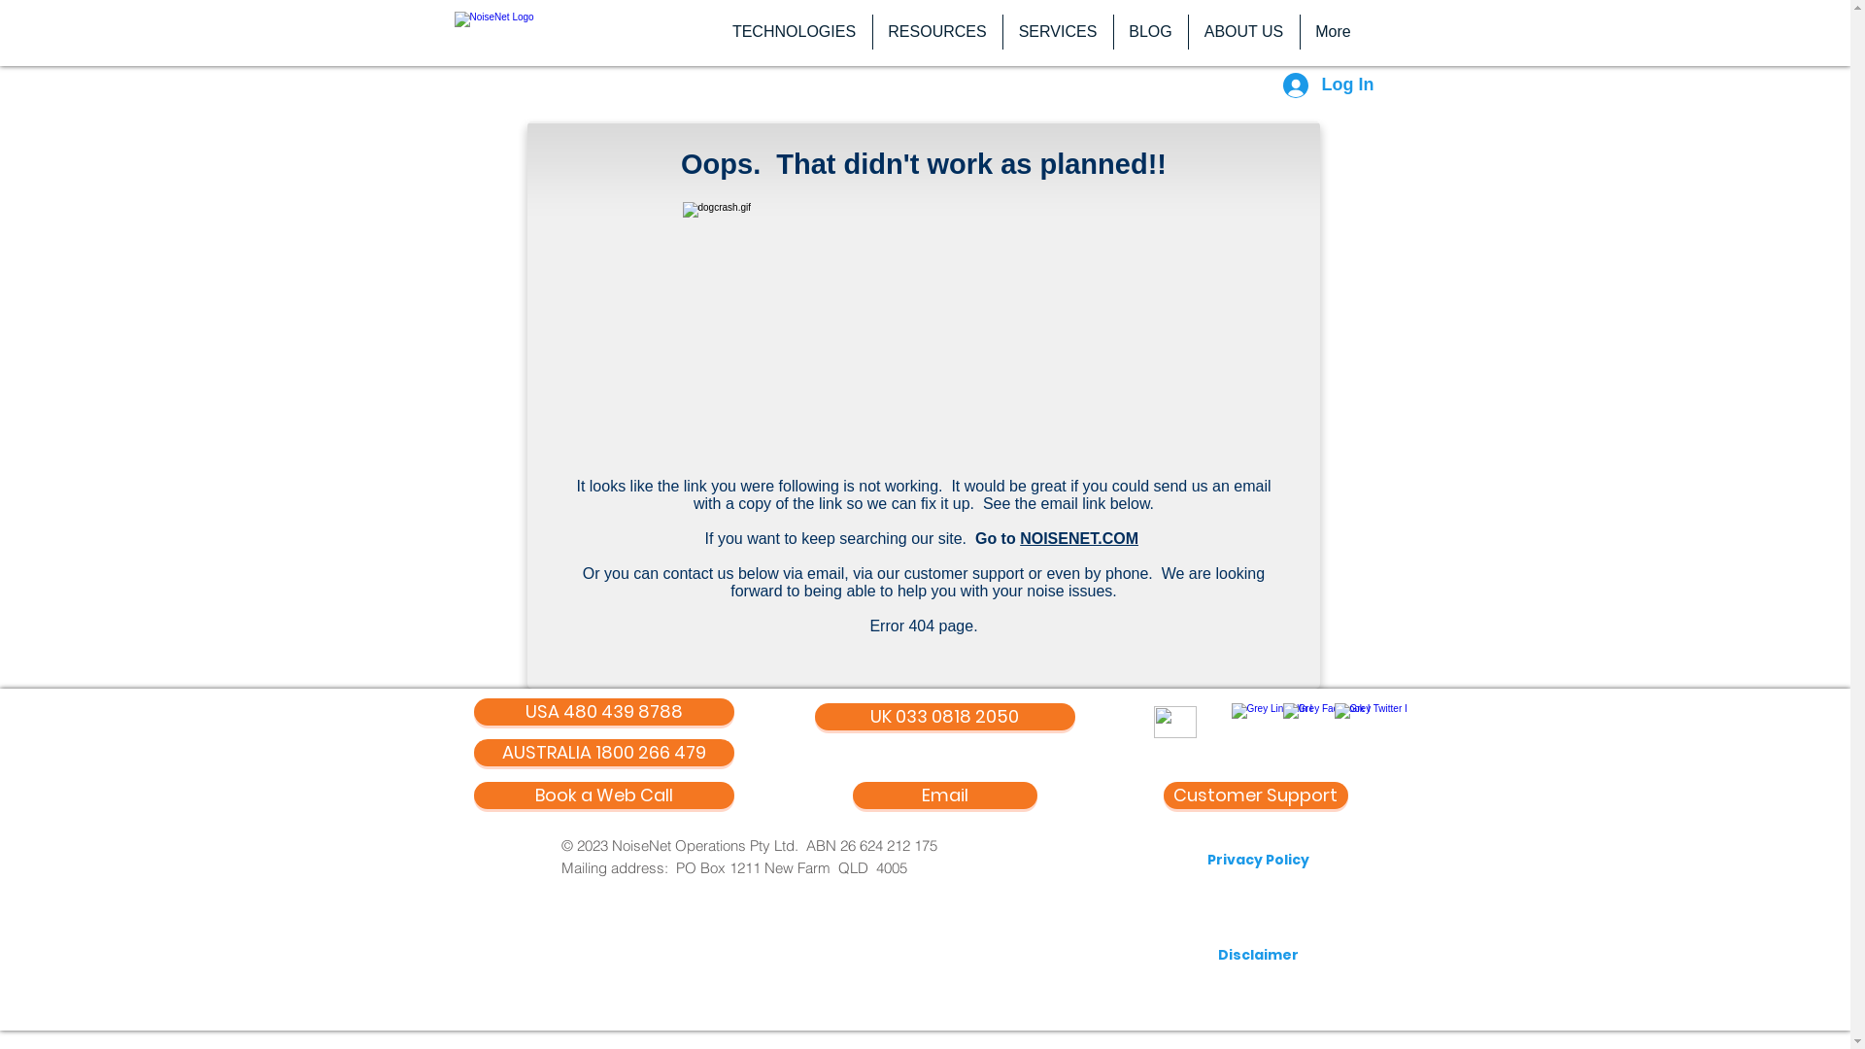  I want to click on Customer Support, so click(1256, 795).